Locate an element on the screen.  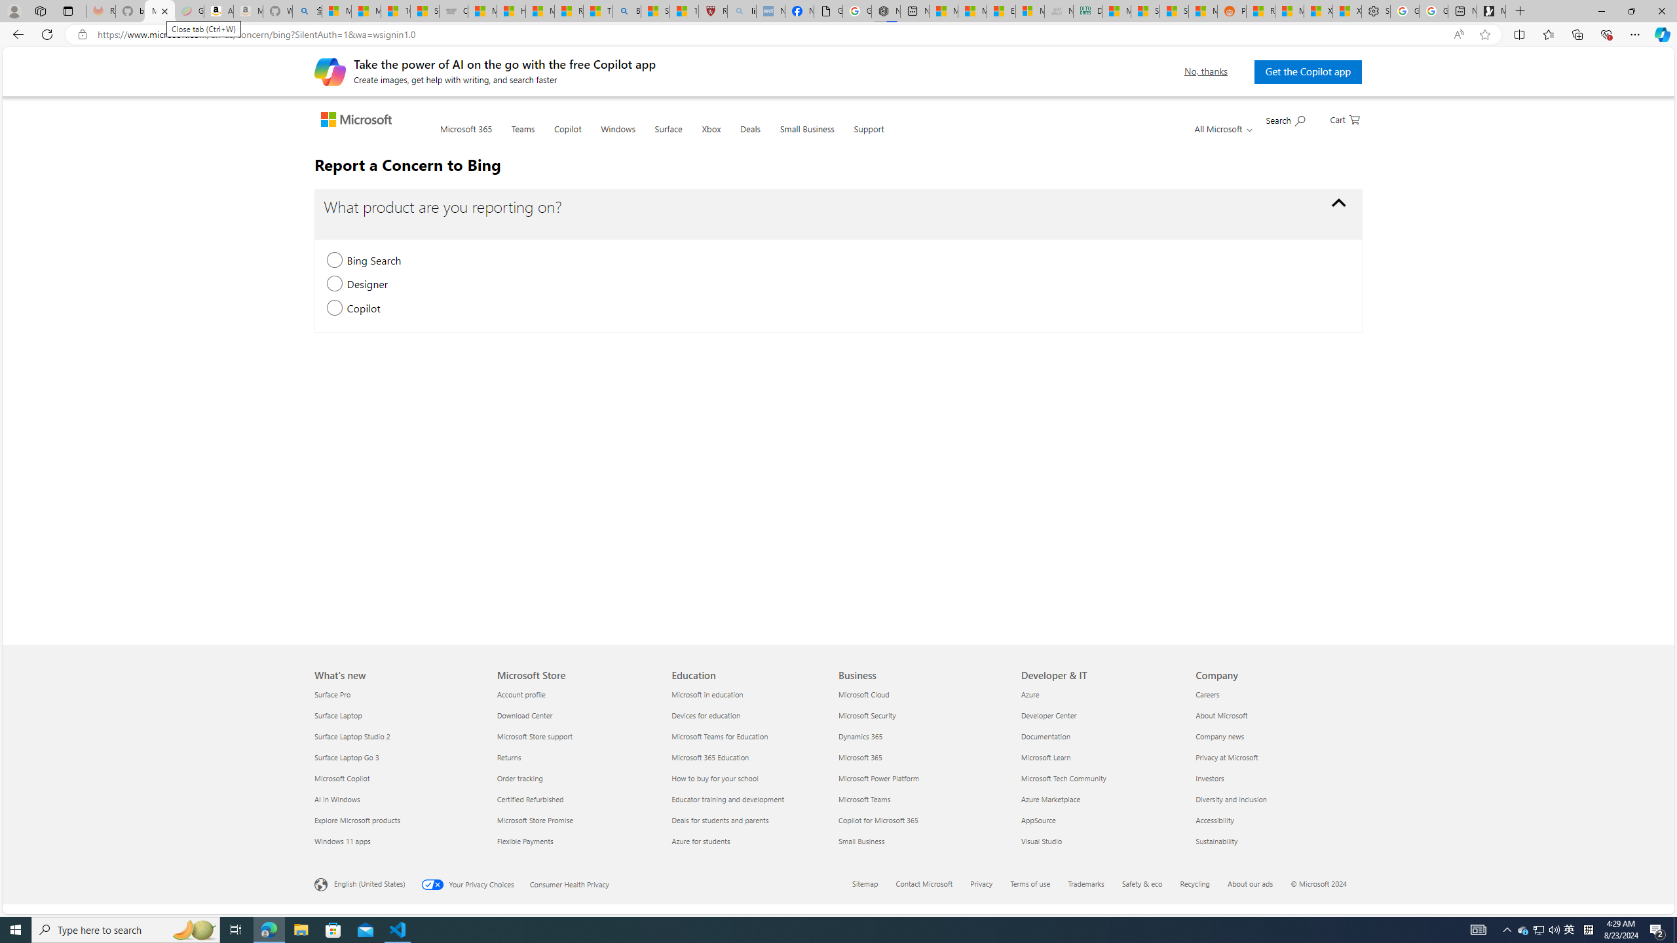
Account profile is located at coordinates (575, 694).